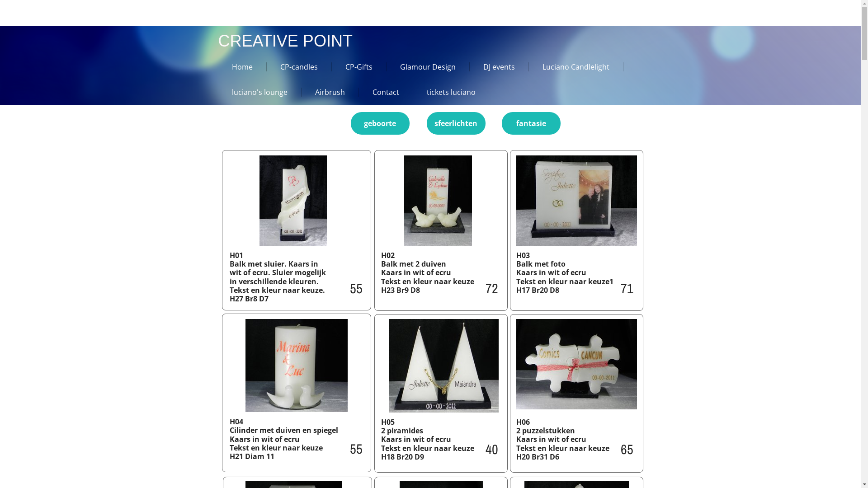  What do you see at coordinates (493, 67) in the screenshot?
I see `DJ events` at bounding box center [493, 67].